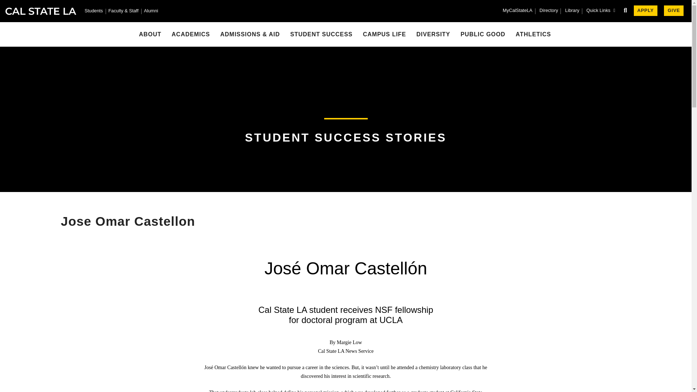 The image size is (697, 392). I want to click on Alumni, so click(151, 11).